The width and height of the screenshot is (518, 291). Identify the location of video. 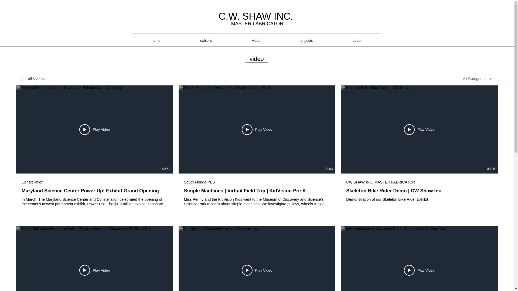
(256, 40).